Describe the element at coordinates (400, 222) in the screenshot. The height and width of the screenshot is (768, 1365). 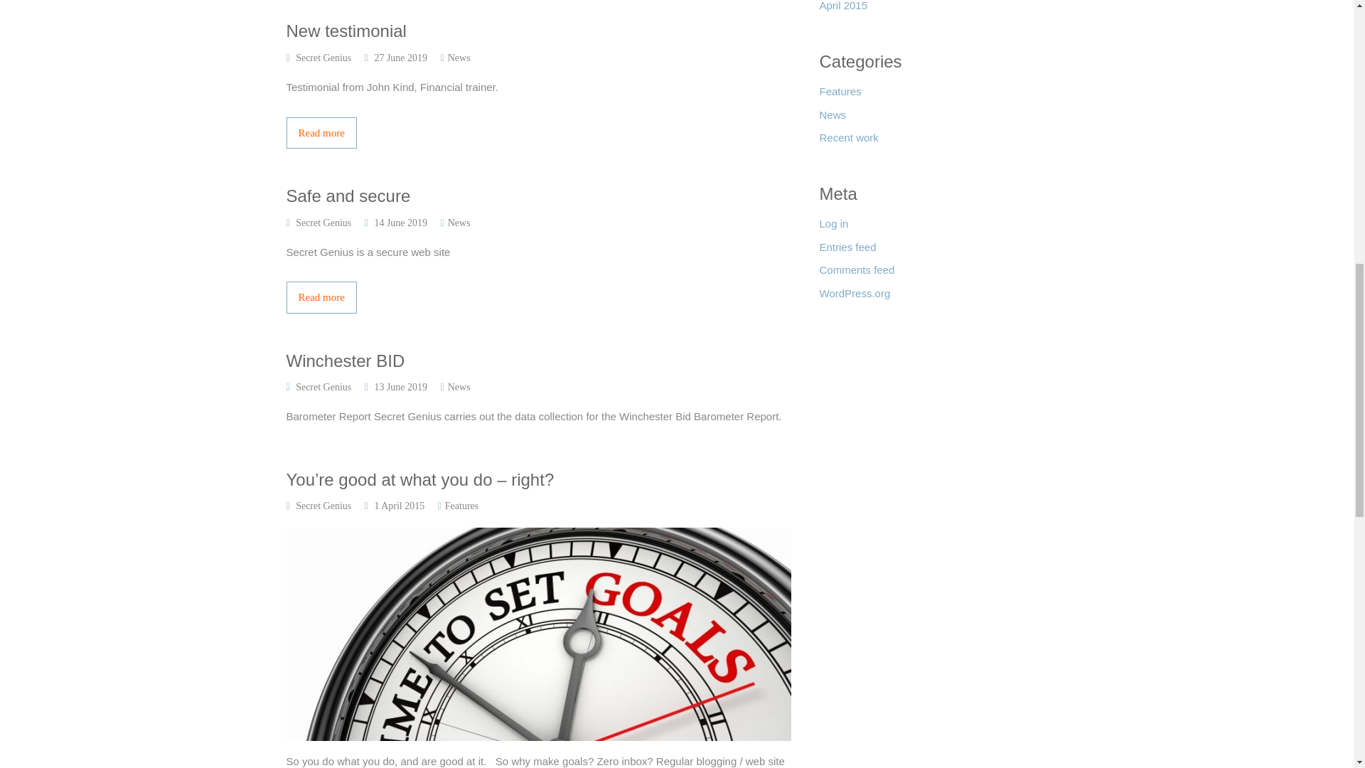
I see `14 June 2019` at that location.